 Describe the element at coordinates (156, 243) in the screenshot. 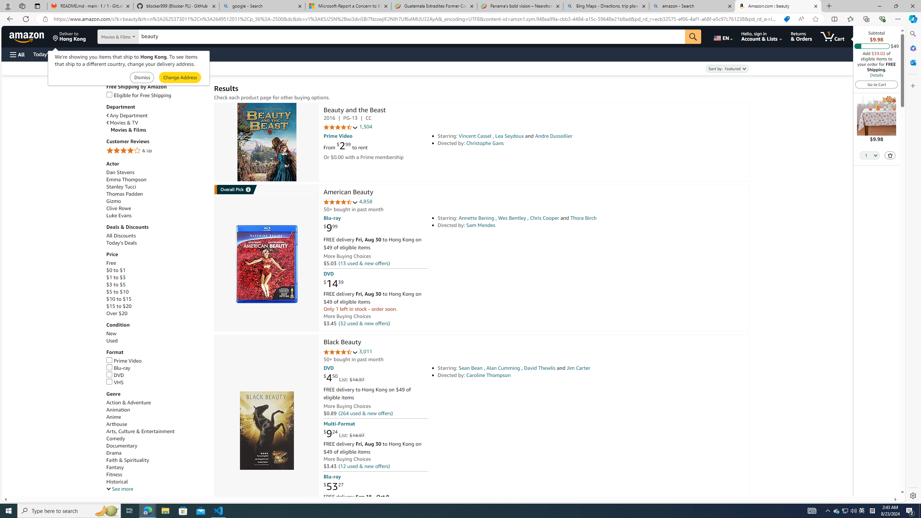

I see `Today's Deals` at that location.